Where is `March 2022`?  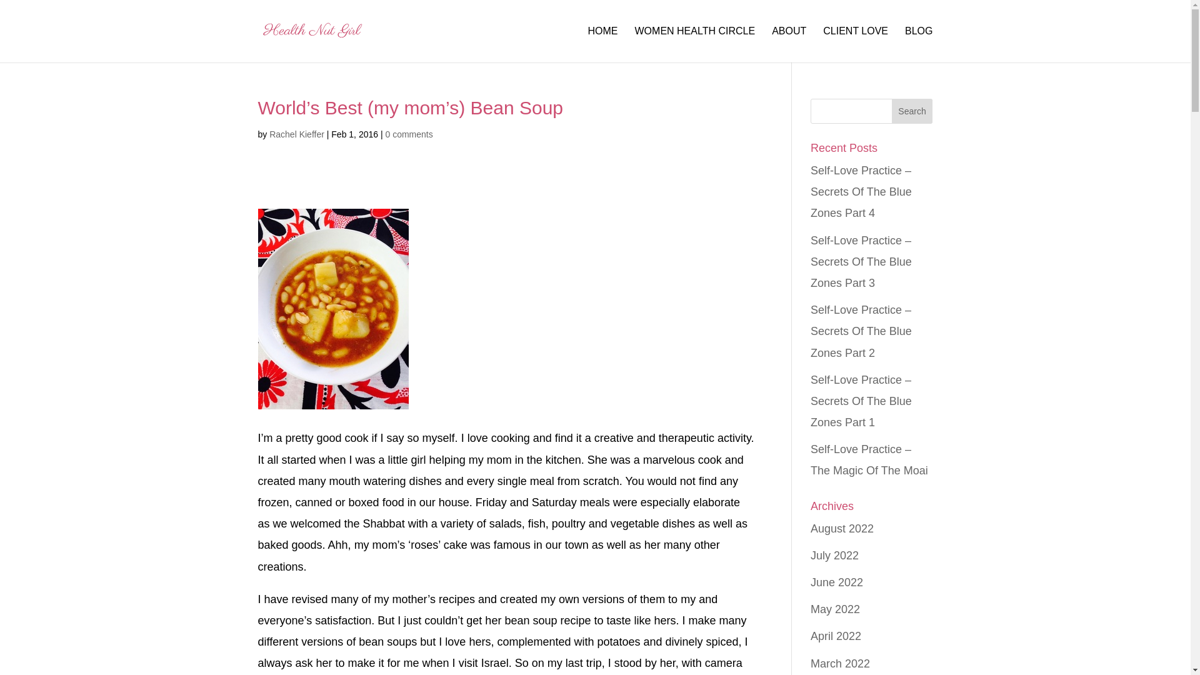
March 2022 is located at coordinates (840, 664).